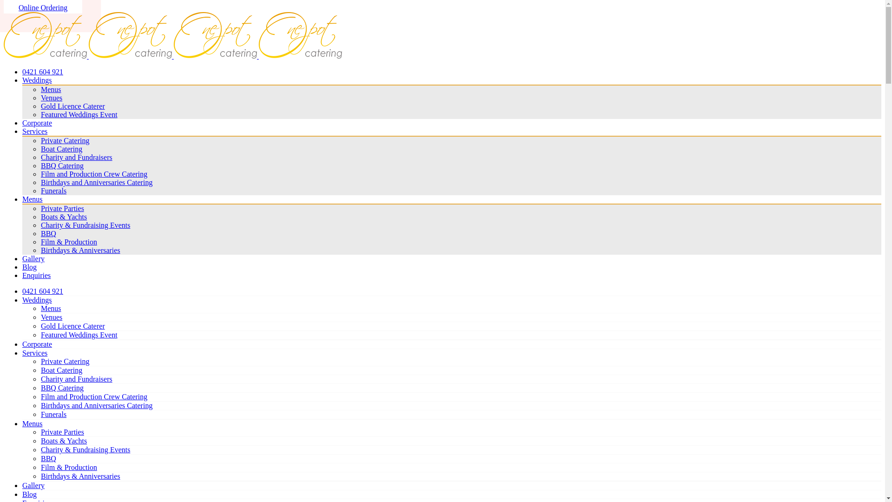 The image size is (892, 502). What do you see at coordinates (73, 326) in the screenshot?
I see `Gold Licence Caterer` at bounding box center [73, 326].